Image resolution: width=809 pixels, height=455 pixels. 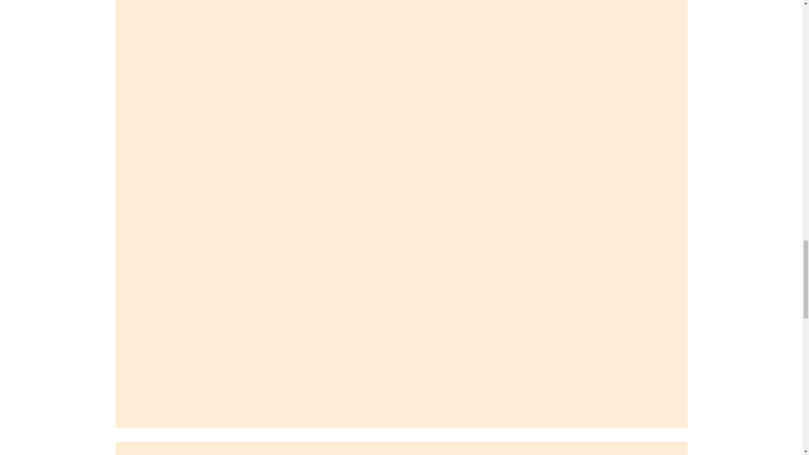 I want to click on Request, so click(x=130, y=438).